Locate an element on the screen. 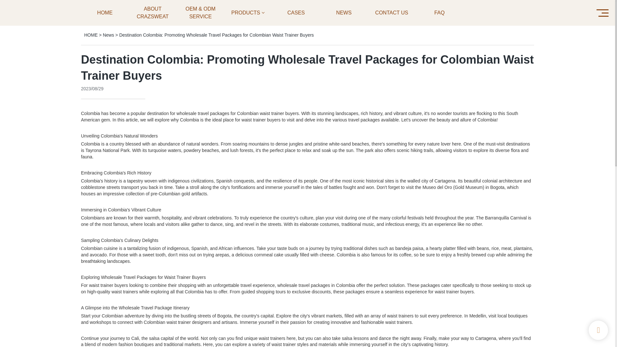 This screenshot has width=617, height=347. HOME is located at coordinates (91, 35).